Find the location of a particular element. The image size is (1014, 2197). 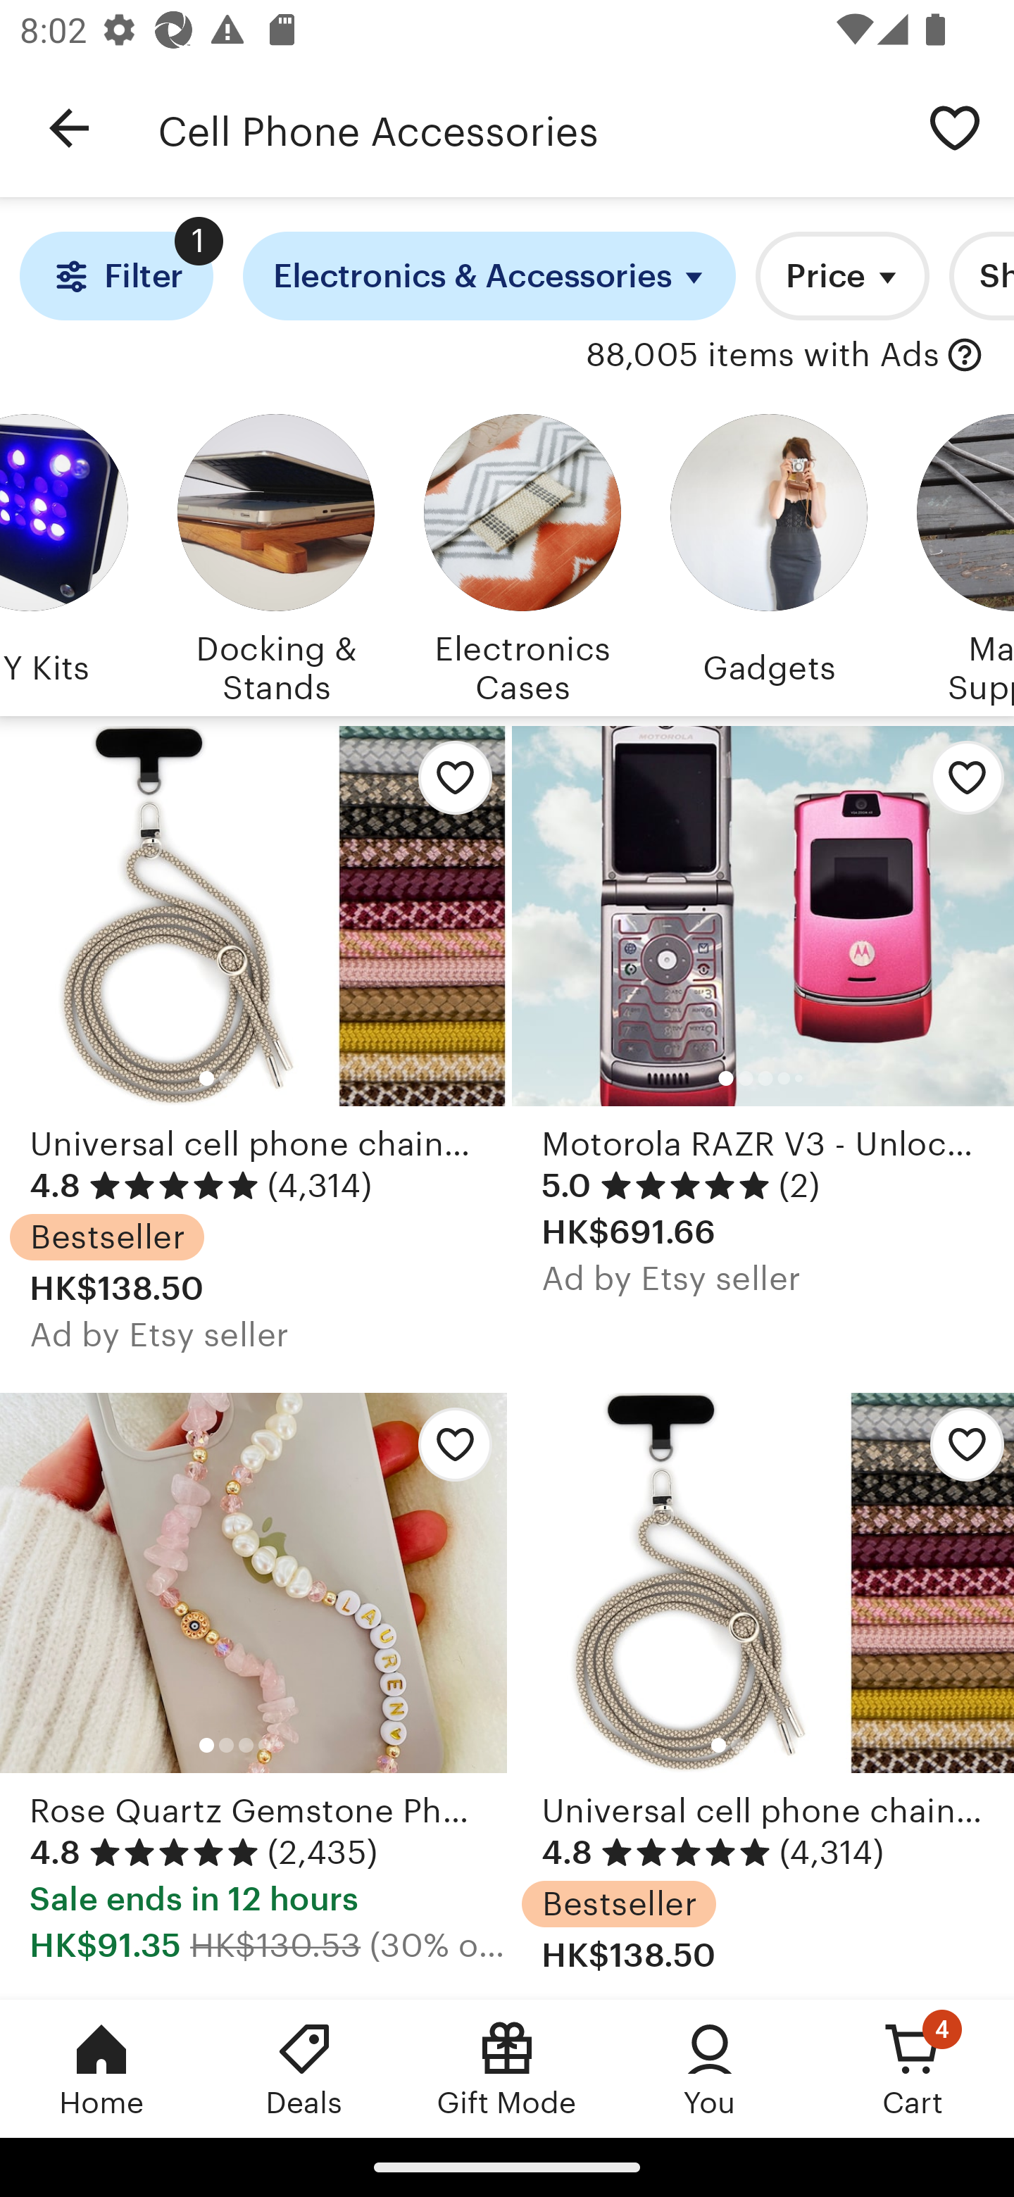

Electronics & Accessories is located at coordinates (489, 276).